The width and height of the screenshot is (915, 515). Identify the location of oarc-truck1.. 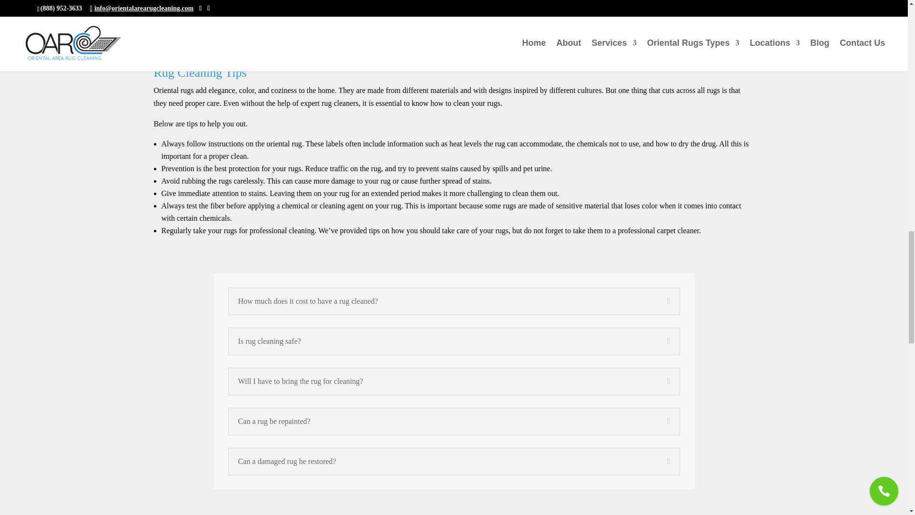
(615, 513).